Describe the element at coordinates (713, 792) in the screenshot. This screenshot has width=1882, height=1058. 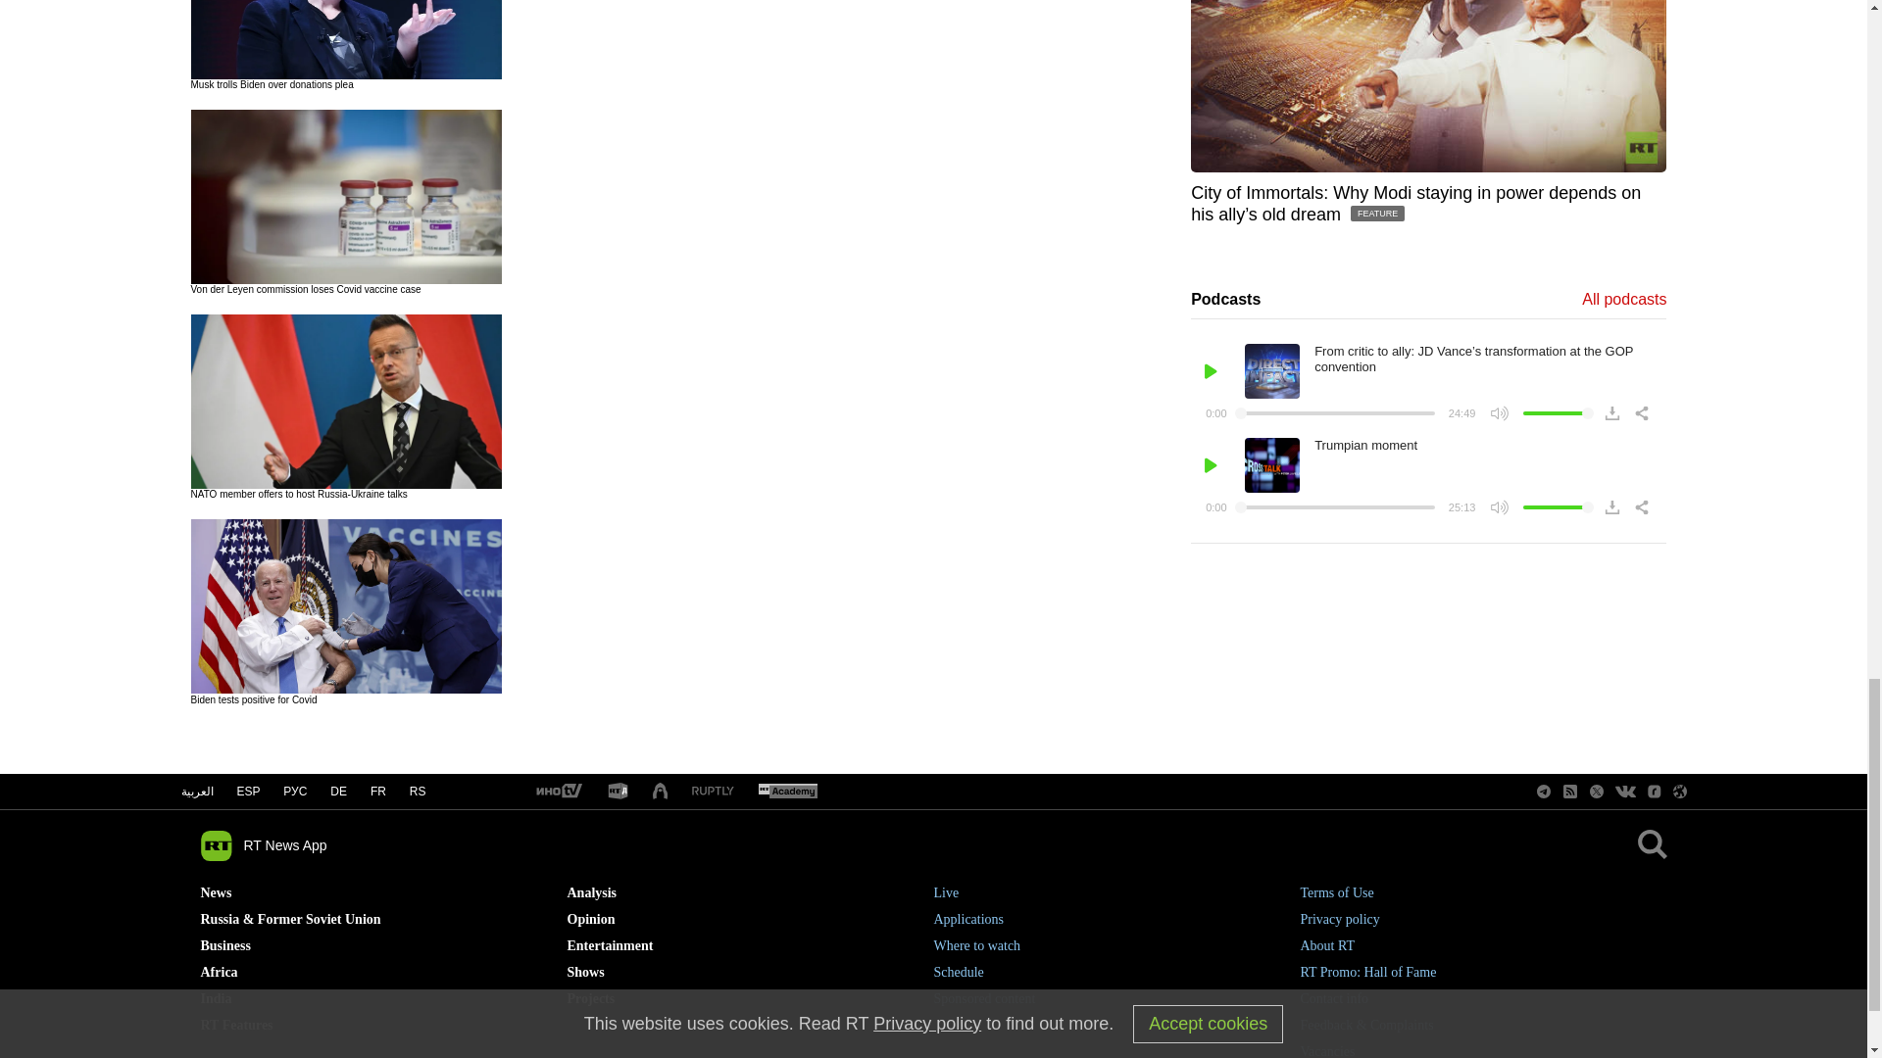
I see `RT ` at that location.